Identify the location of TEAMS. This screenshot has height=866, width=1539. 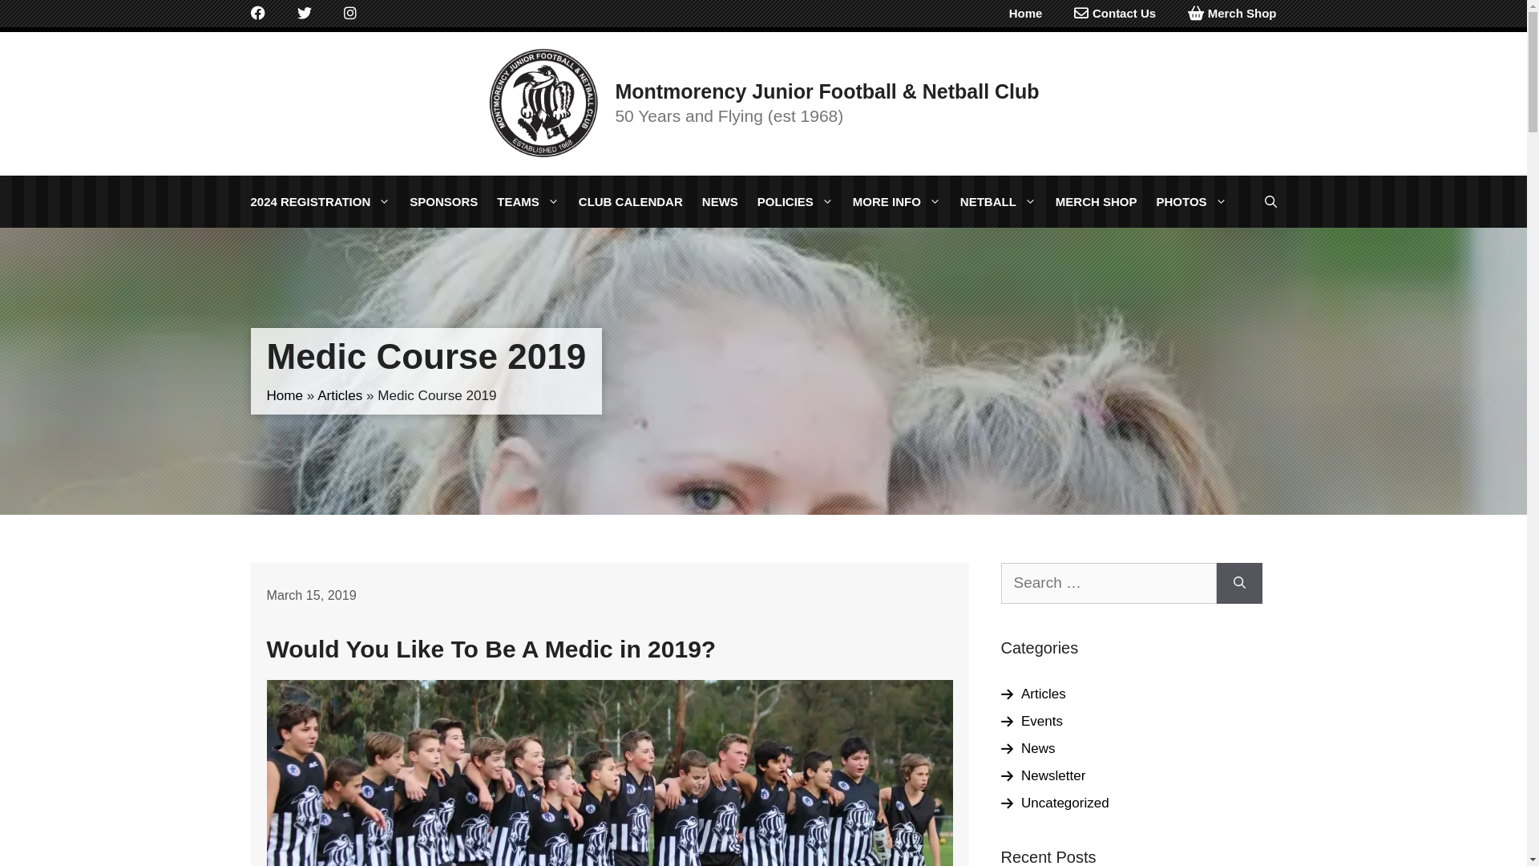
(528, 202).